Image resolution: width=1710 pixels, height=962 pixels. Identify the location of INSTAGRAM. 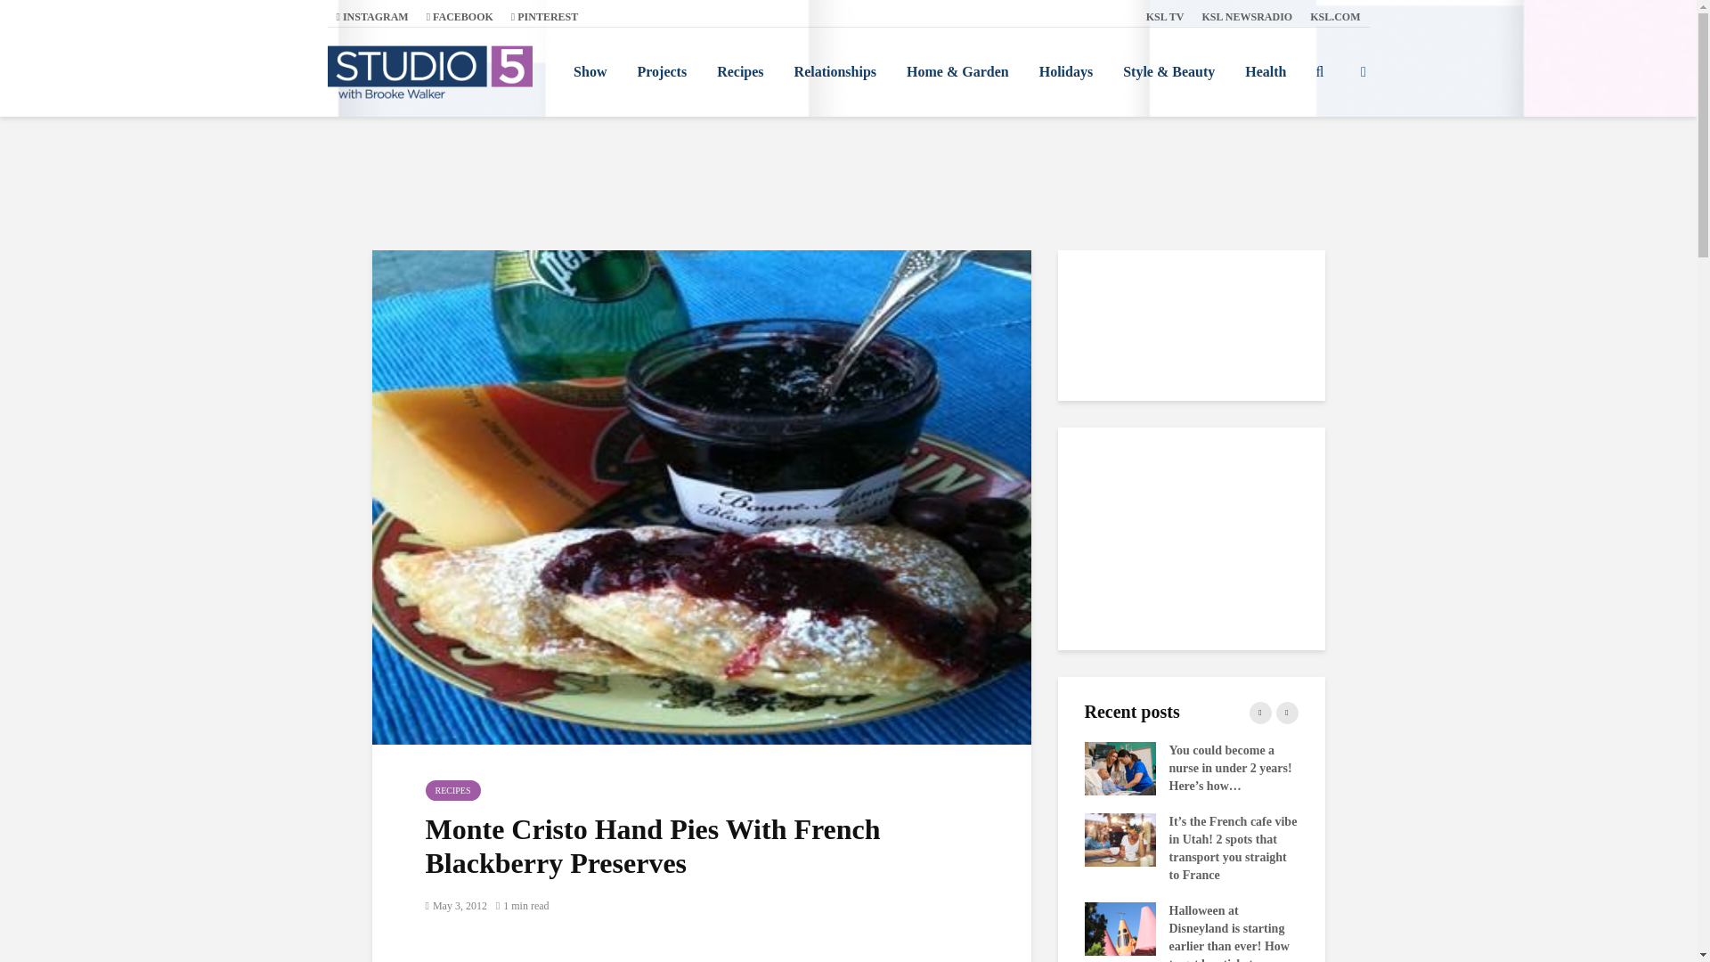
(372, 16).